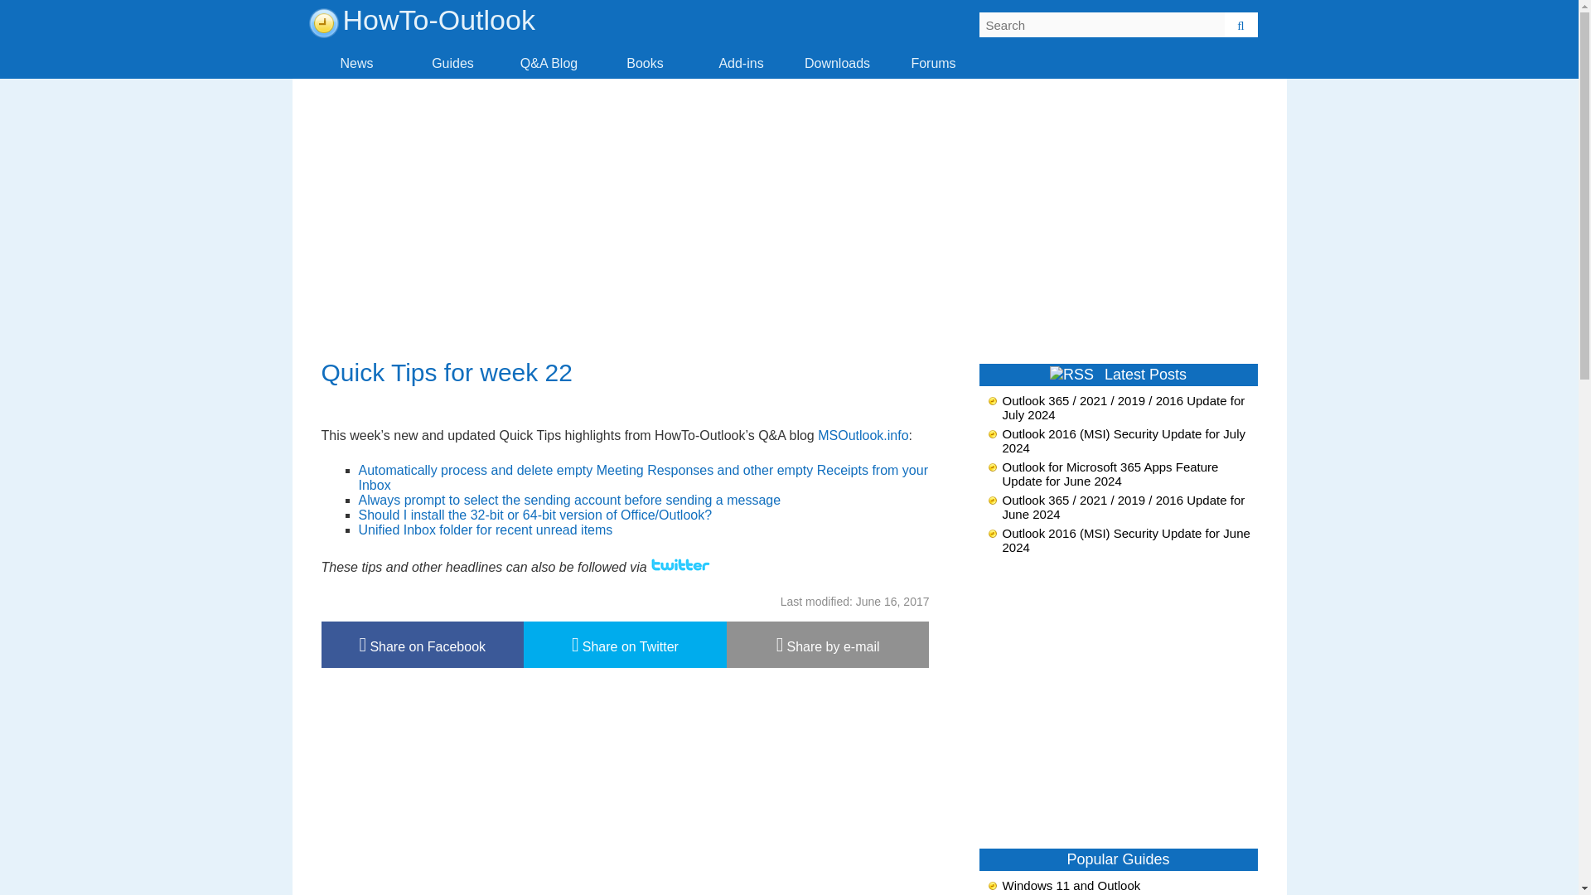 The height and width of the screenshot is (895, 1591). I want to click on Share on Twitter, so click(625, 644).